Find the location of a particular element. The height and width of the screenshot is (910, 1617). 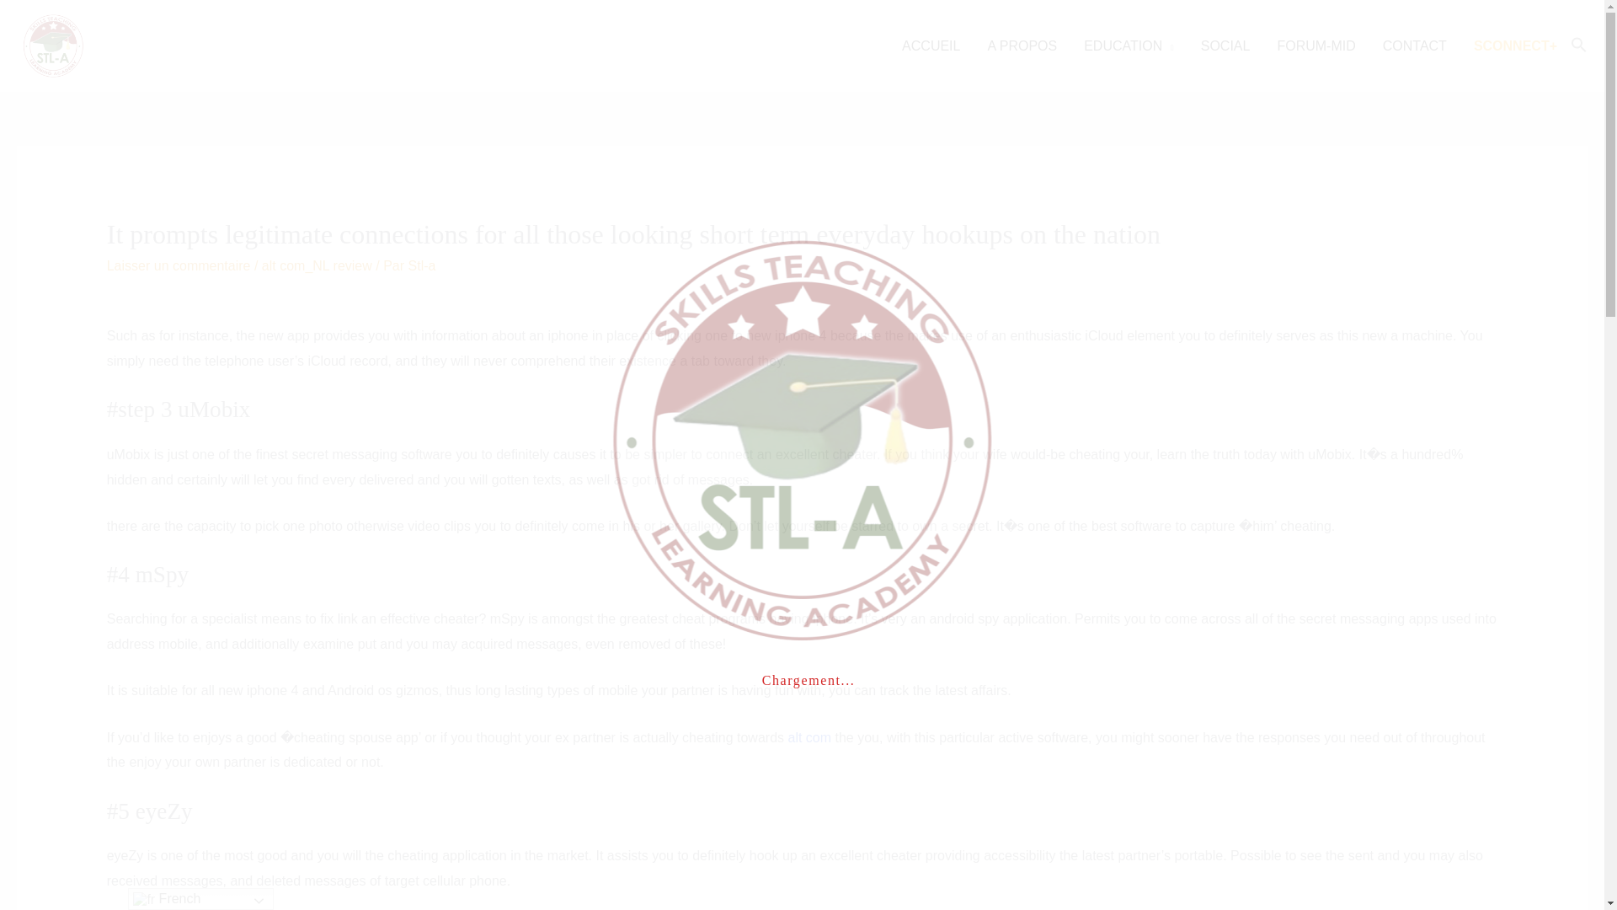

EDUCATION is located at coordinates (1129, 45).